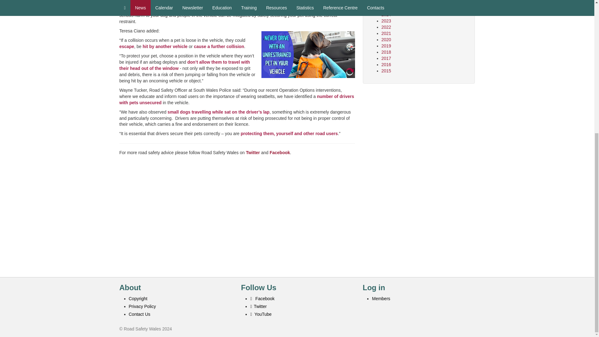 This screenshot has width=599, height=337. Describe the element at coordinates (253, 152) in the screenshot. I see `Twitter` at that location.